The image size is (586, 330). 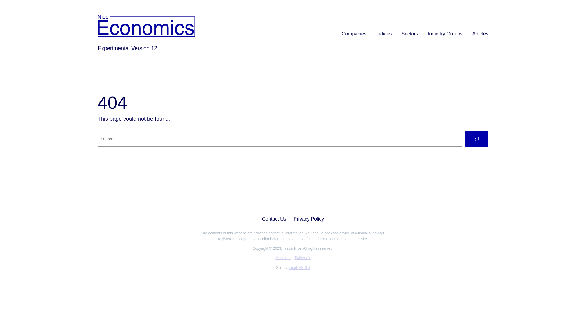 I want to click on Mastodon, so click(x=283, y=258).